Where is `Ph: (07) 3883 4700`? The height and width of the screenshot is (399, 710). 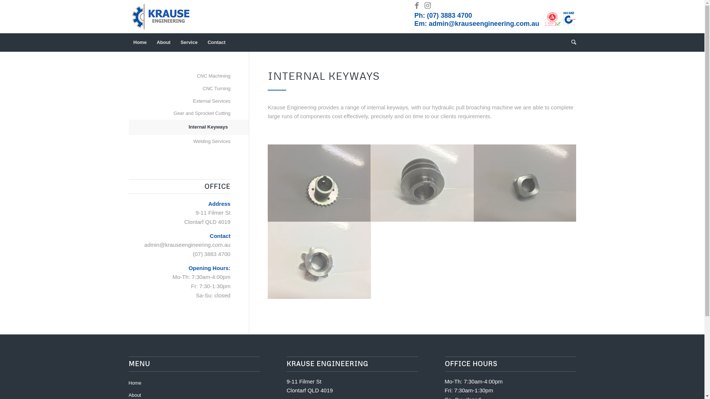
Ph: (07) 3883 4700 is located at coordinates (443, 16).